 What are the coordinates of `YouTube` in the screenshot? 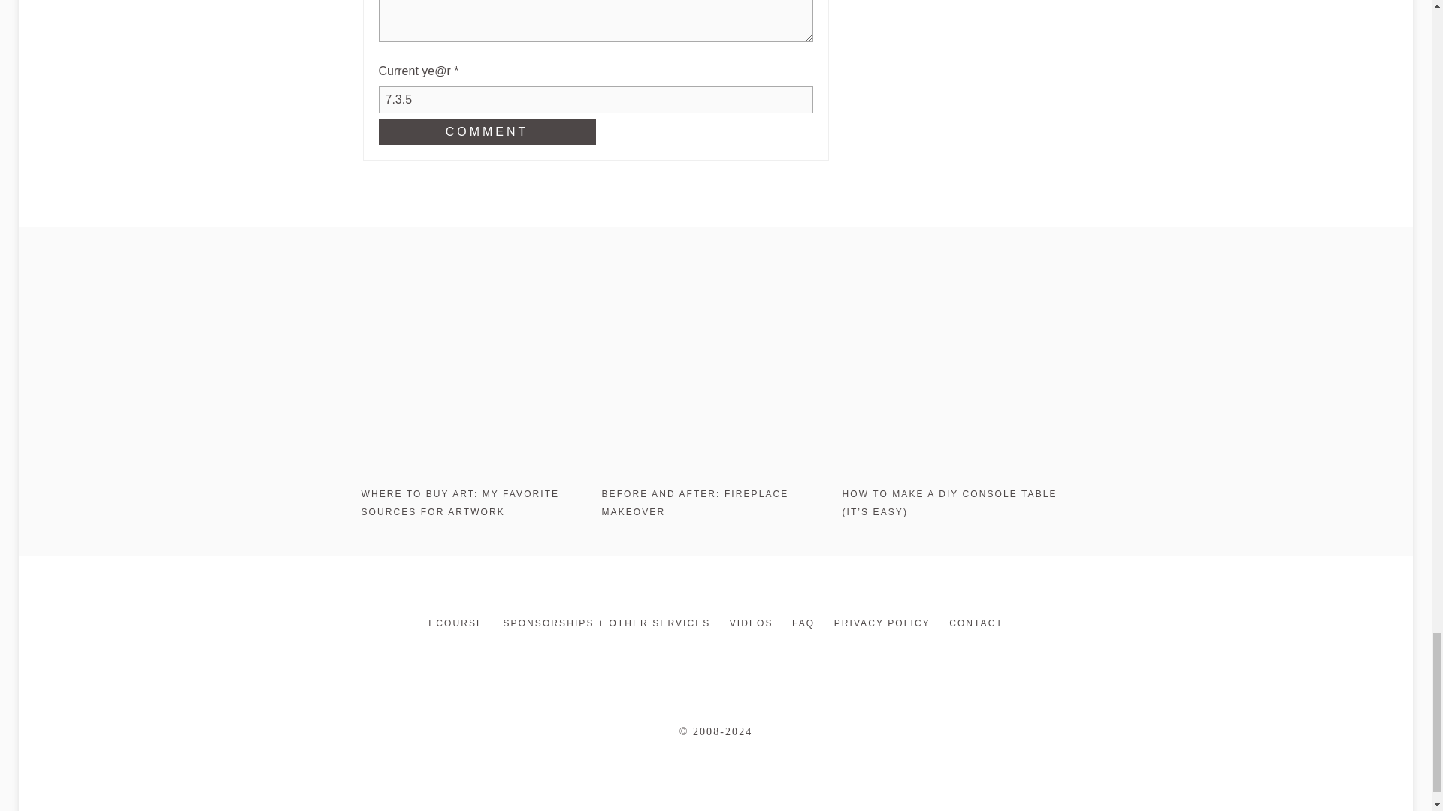 It's located at (783, 659).